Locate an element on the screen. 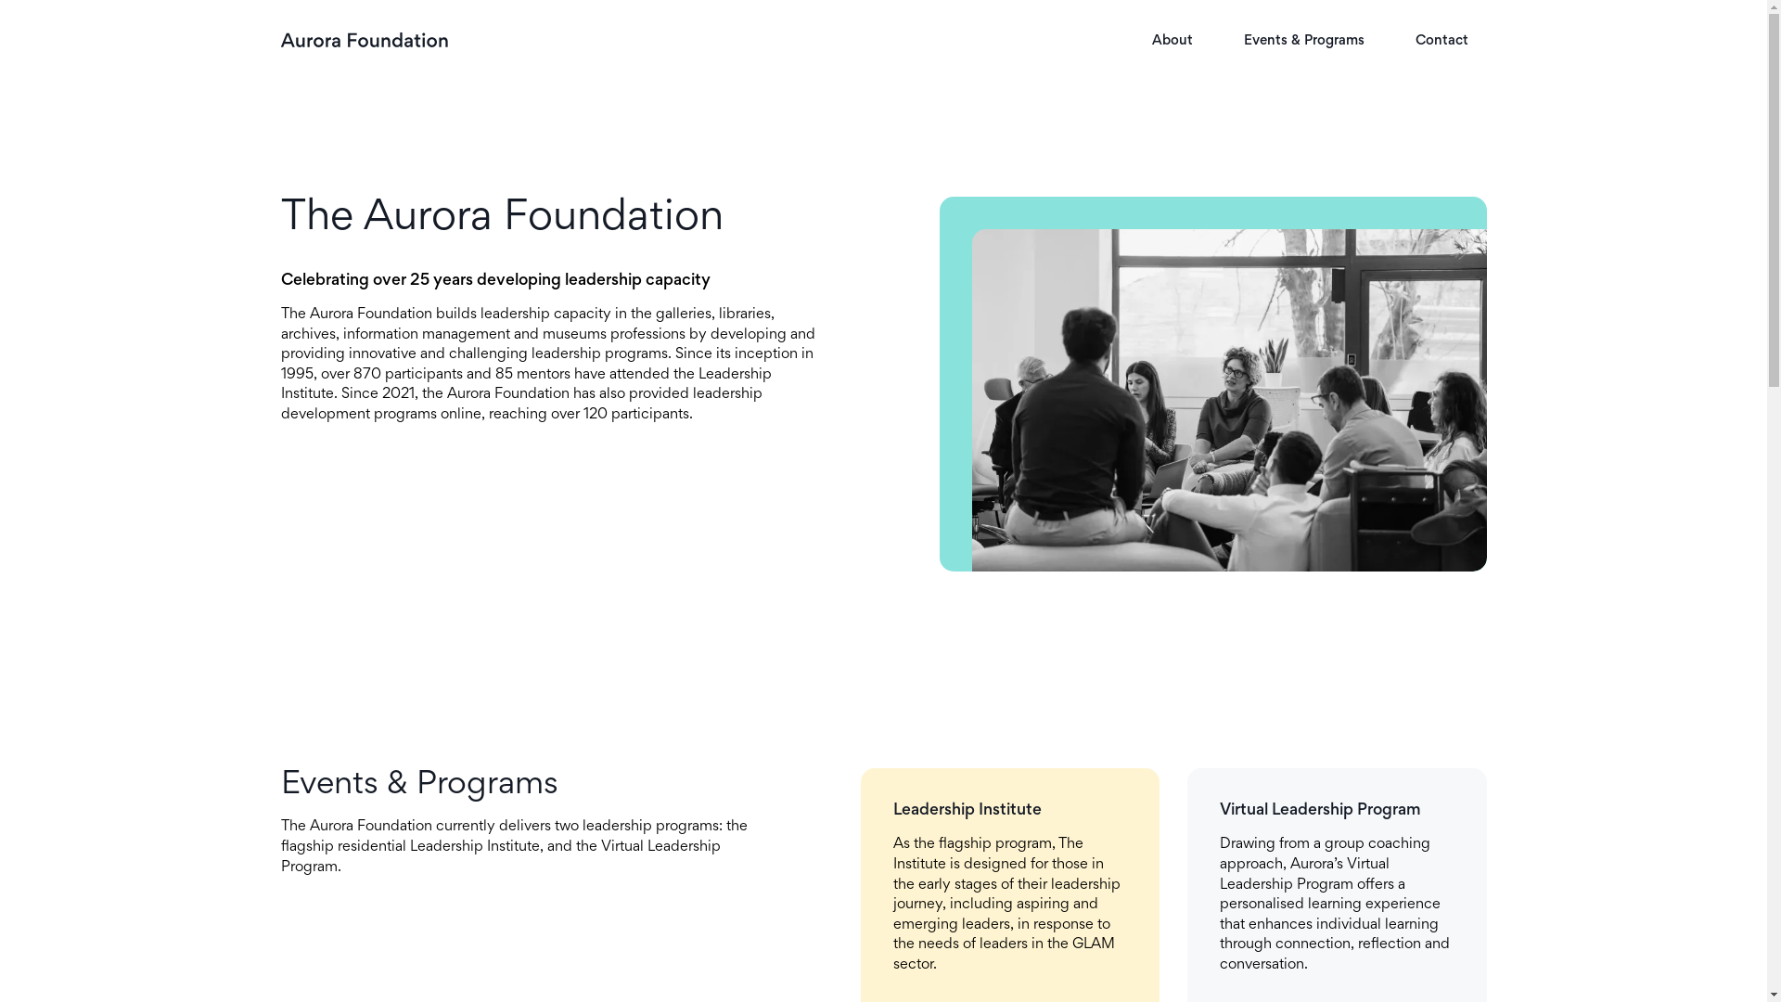 The image size is (1781, 1002). About is located at coordinates (1172, 41).